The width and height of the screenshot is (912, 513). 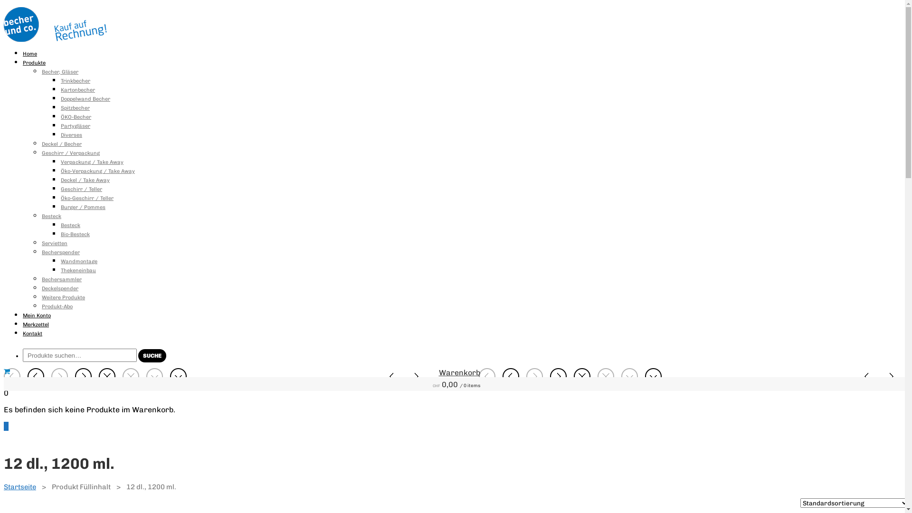 I want to click on Besteck, so click(x=70, y=225).